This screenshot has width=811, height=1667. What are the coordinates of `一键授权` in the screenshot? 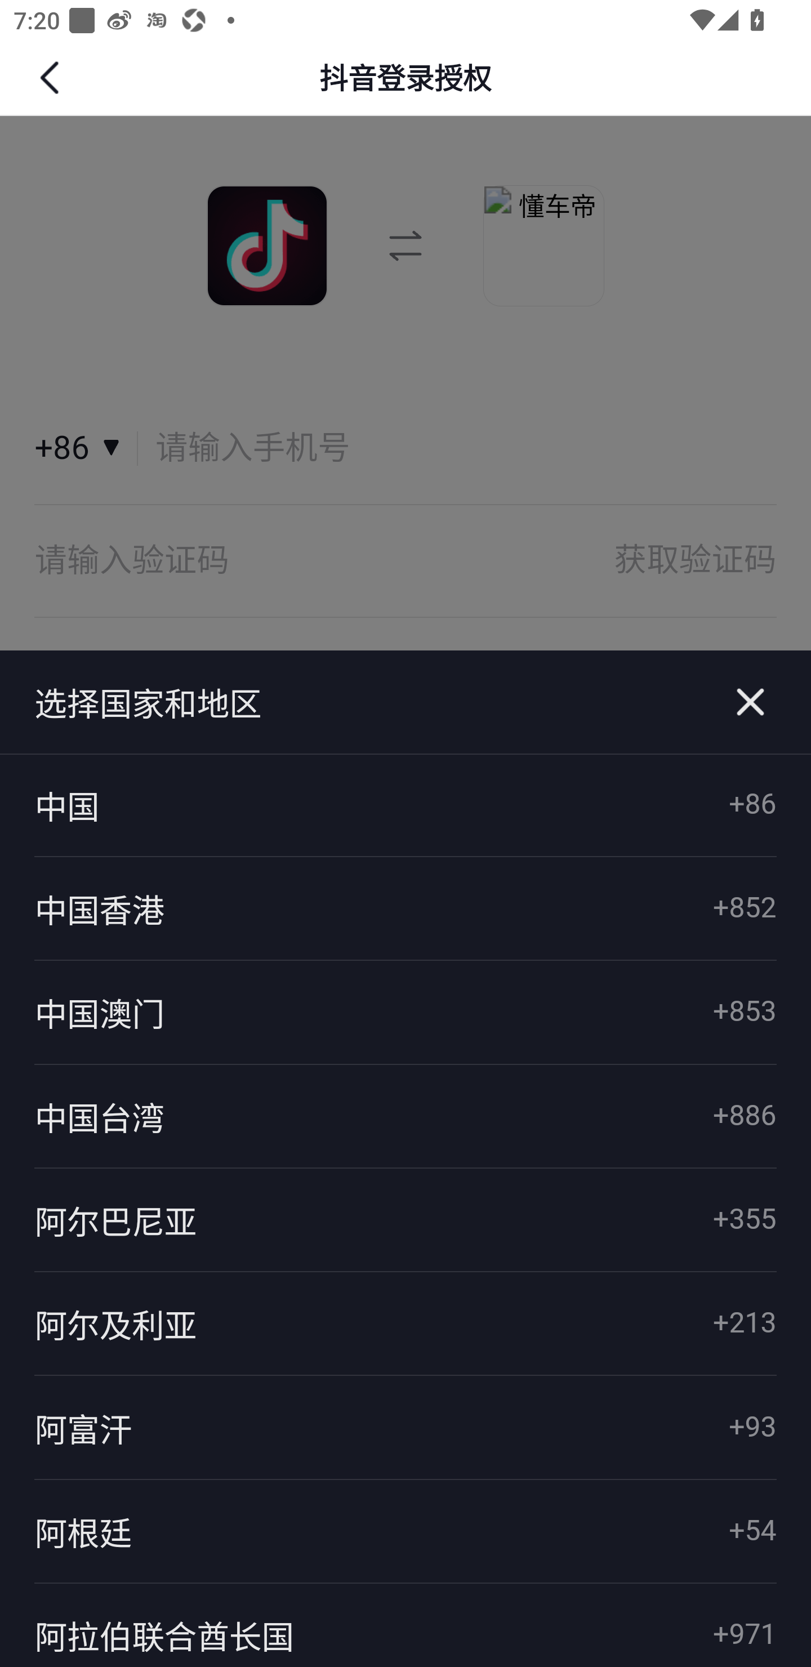 It's located at (405, 700).